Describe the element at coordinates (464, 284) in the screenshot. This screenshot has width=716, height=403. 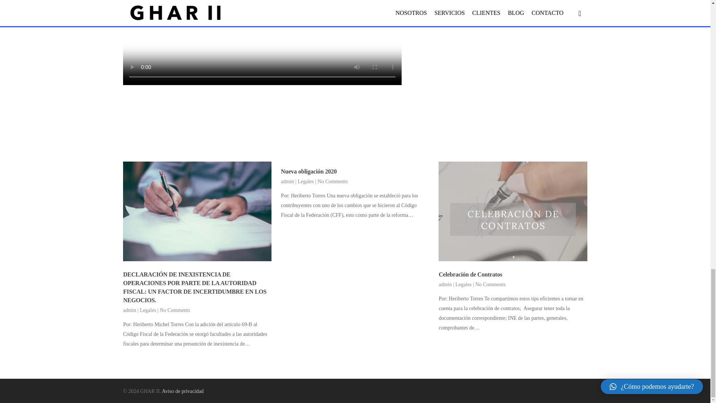
I see `Legales` at that location.